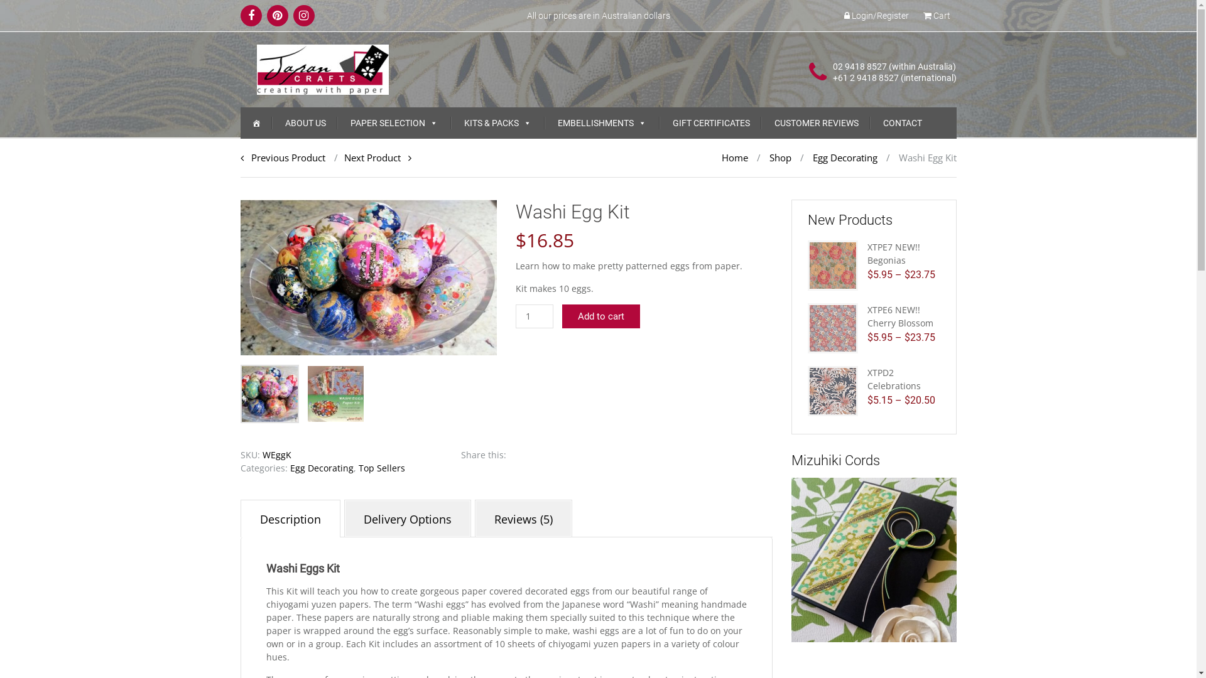 The image size is (1206, 678). What do you see at coordinates (322, 468) in the screenshot?
I see `Egg Decorating` at bounding box center [322, 468].